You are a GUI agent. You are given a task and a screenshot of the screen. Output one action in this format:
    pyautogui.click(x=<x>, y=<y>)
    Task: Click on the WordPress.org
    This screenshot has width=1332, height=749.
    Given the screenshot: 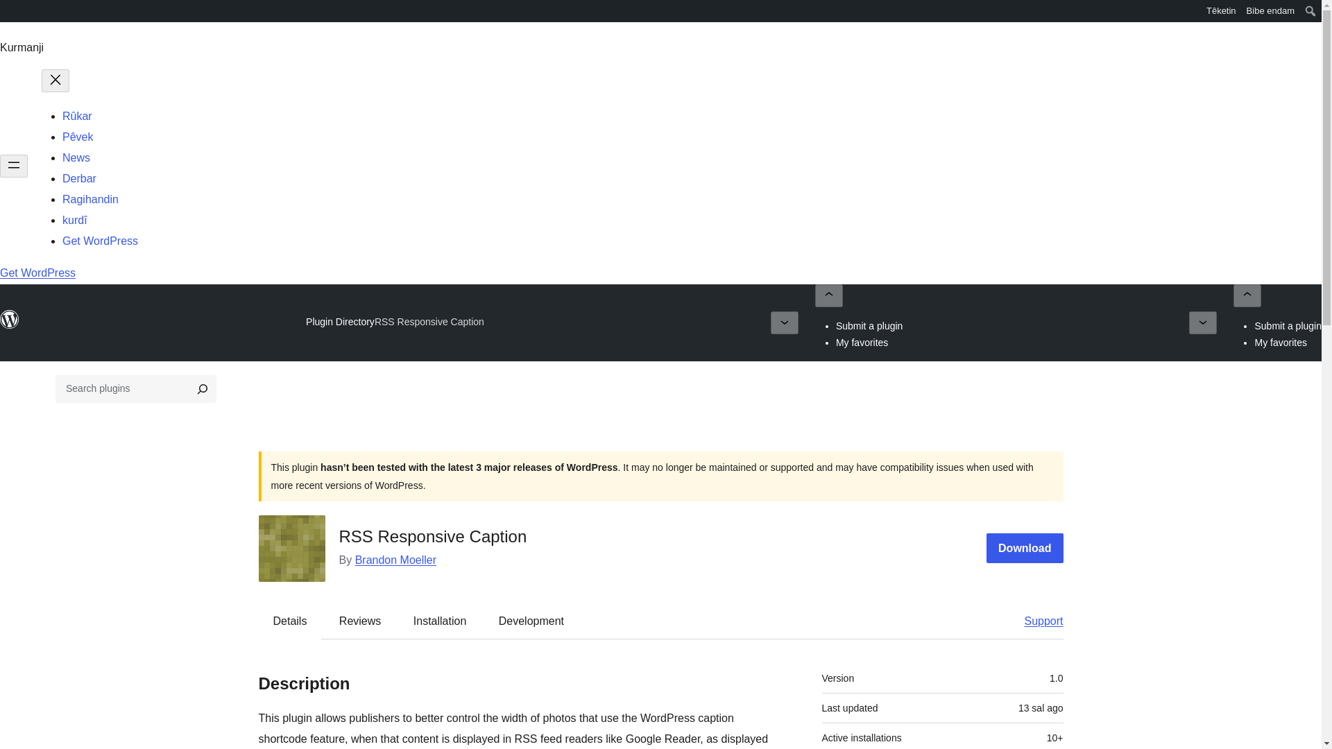 What is the action you would take?
    pyautogui.click(x=10, y=326)
    